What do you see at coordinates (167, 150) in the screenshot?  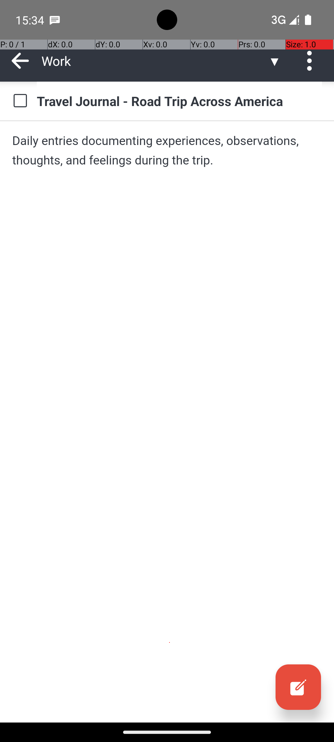 I see `Daily entries documenting experiences, observations, thoughts, and feelings during the trip.` at bounding box center [167, 150].